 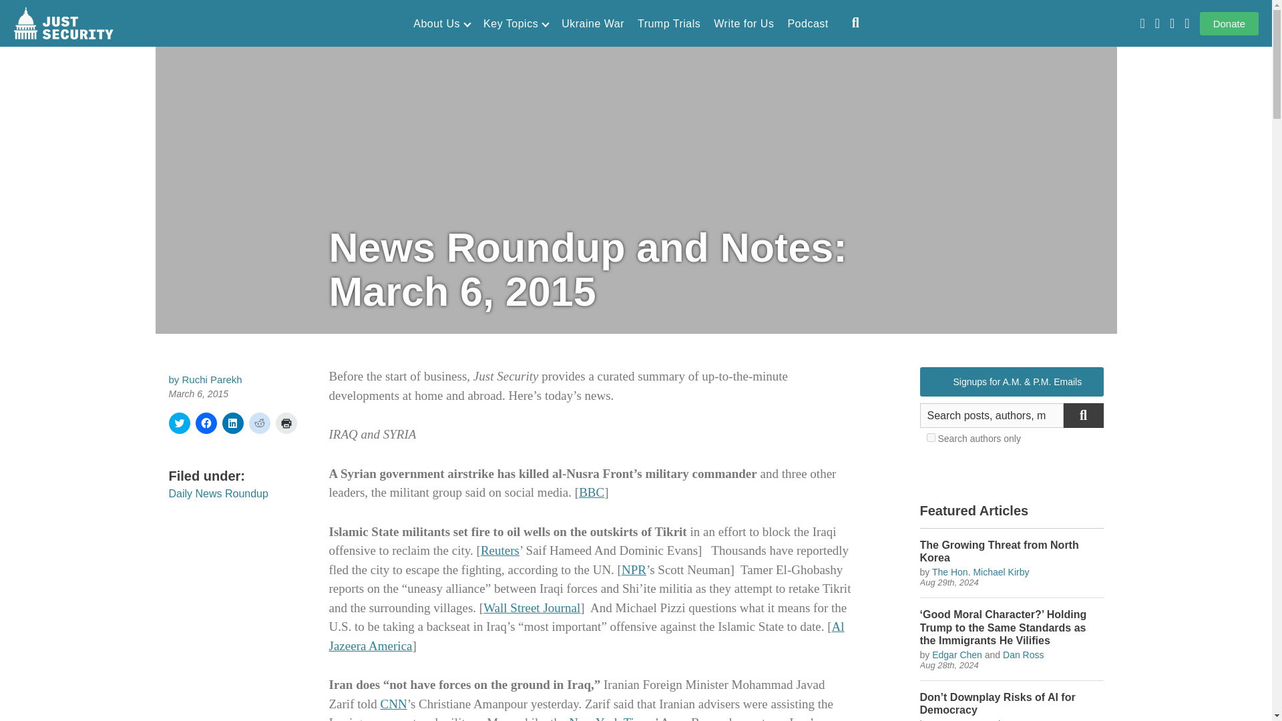 I want to click on Search for:, so click(x=992, y=415).